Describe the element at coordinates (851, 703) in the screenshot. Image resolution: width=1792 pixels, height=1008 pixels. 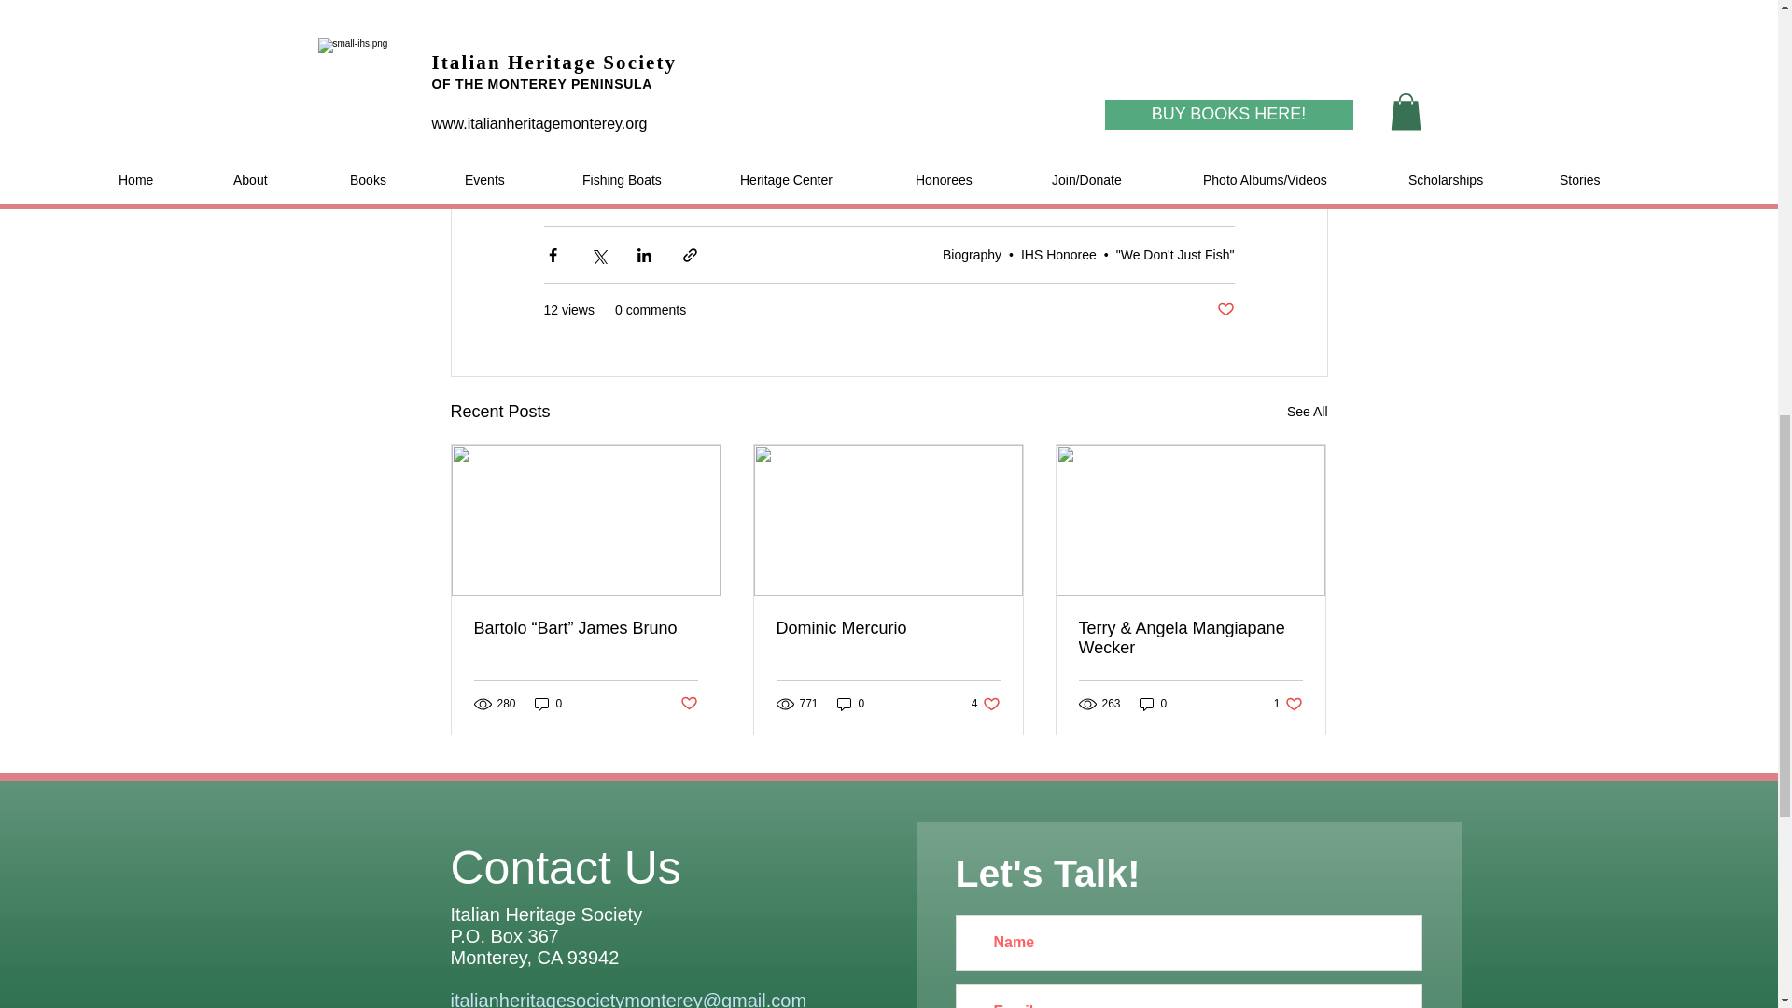
I see `0` at that location.